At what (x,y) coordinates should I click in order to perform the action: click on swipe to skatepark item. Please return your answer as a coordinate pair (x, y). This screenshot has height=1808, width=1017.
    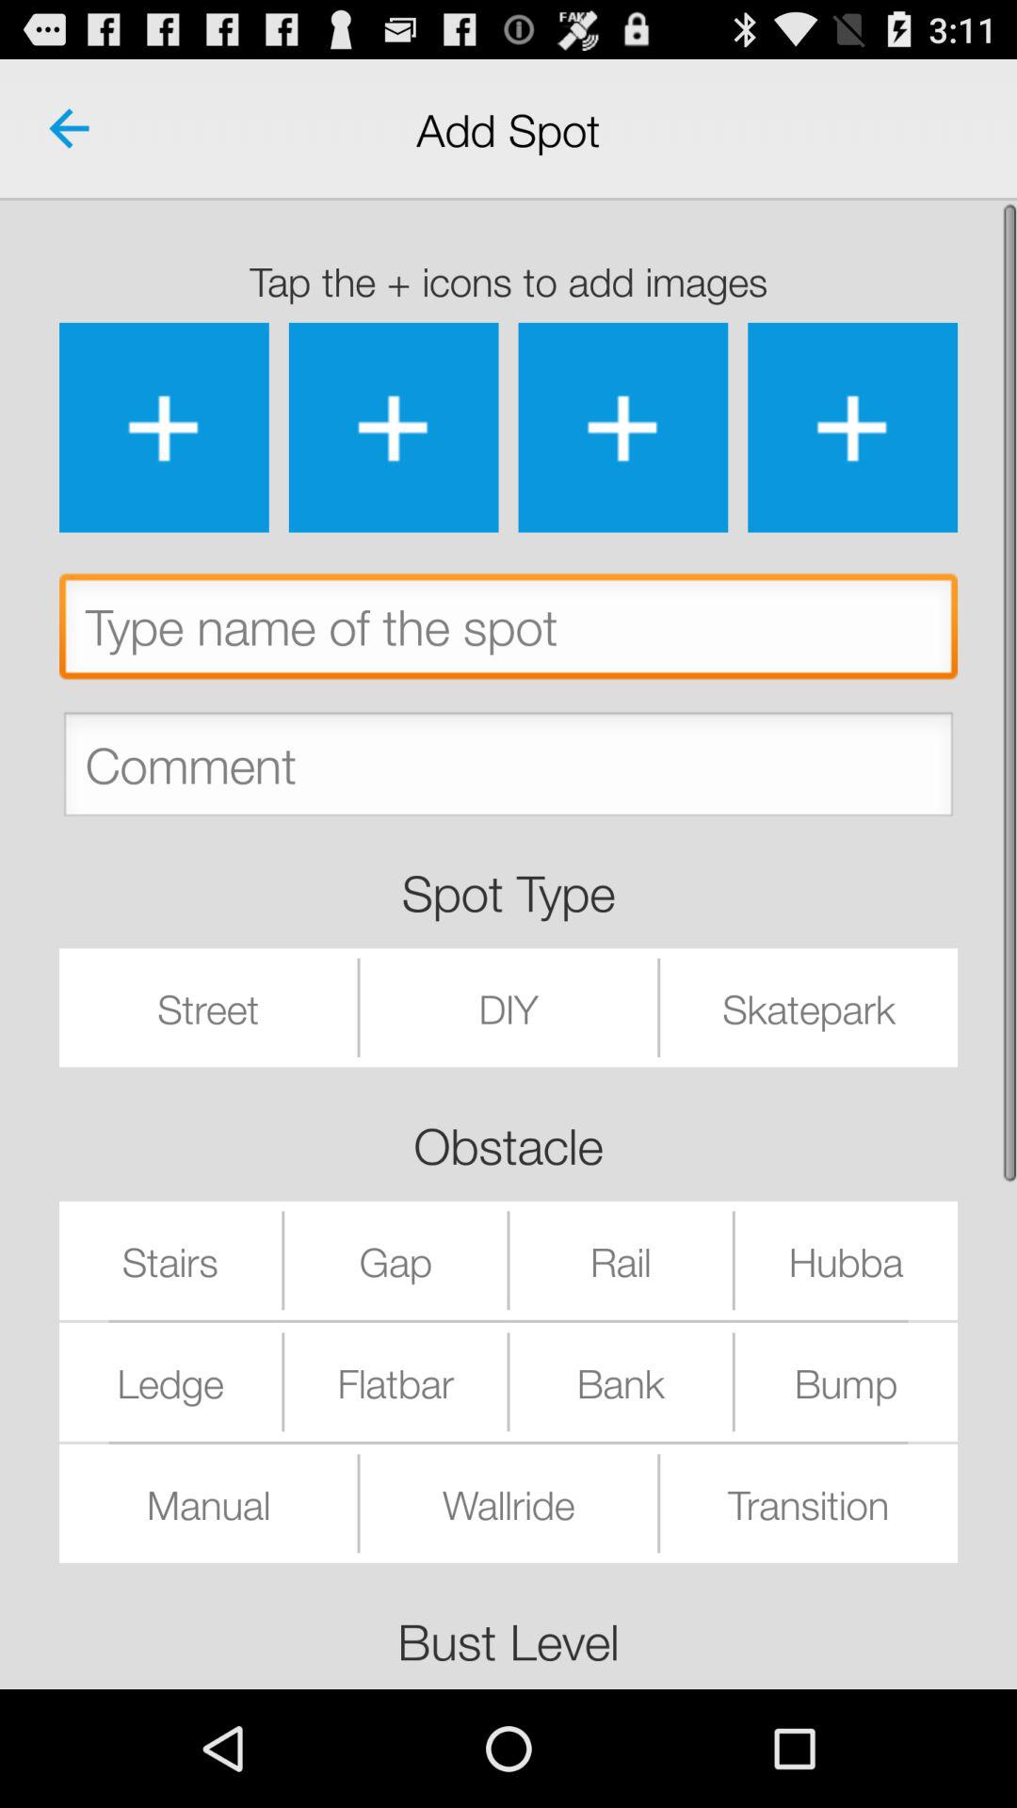
    Looking at the image, I should click on (808, 1008).